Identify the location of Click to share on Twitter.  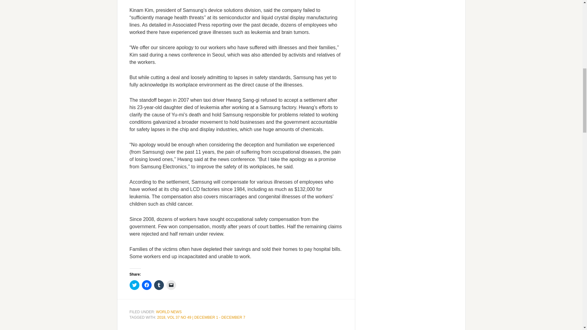
(135, 285).